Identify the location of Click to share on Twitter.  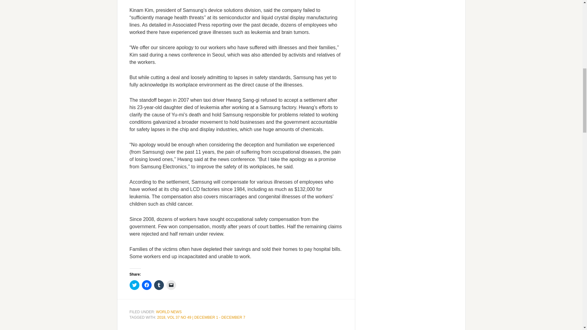
(135, 285).